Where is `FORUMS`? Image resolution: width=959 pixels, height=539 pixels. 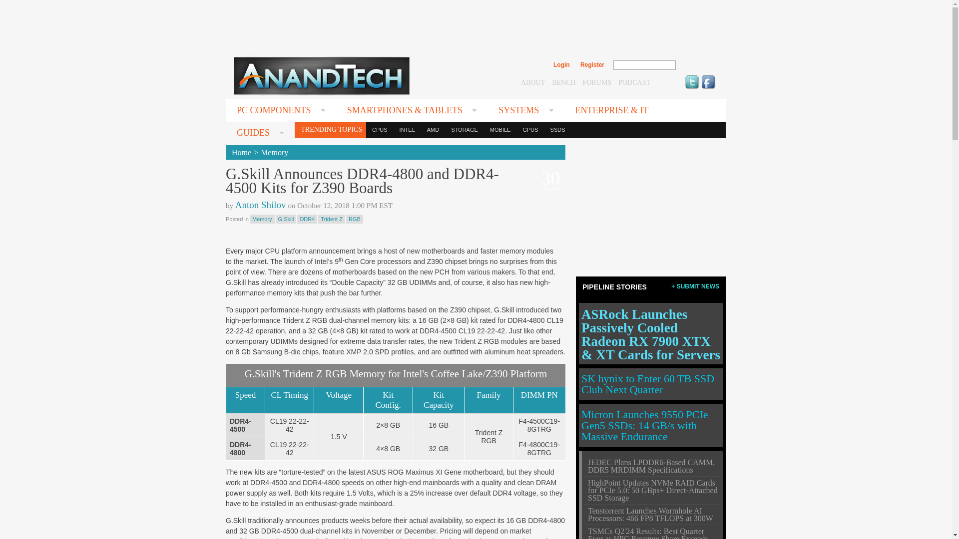
FORUMS is located at coordinates (597, 82).